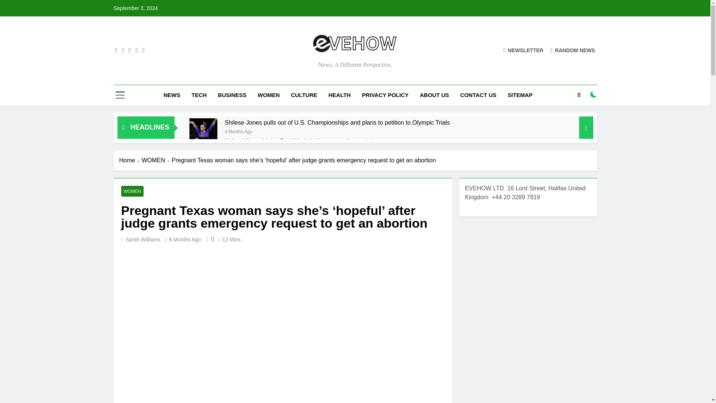 The width and height of the screenshot is (716, 403). I want to click on on, so click(594, 94).